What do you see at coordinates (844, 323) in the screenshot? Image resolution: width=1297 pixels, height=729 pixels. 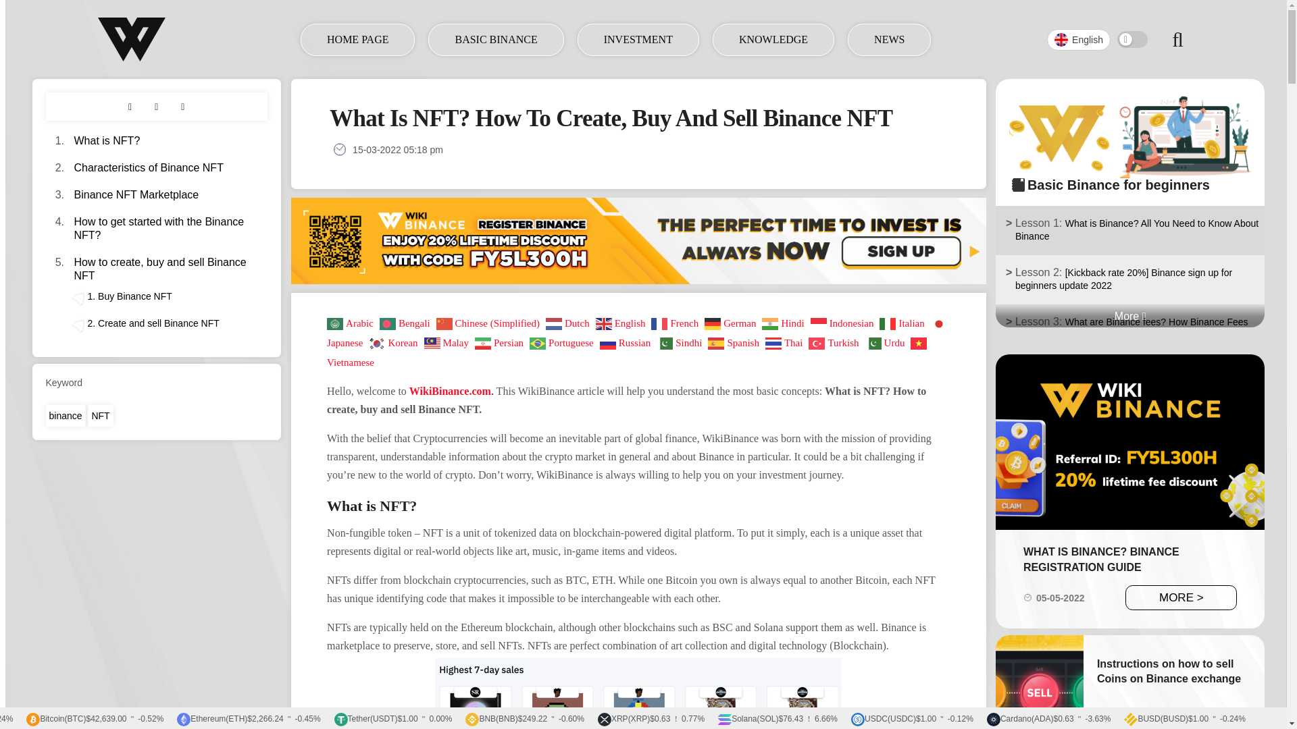 I see `Indonesian` at bounding box center [844, 323].